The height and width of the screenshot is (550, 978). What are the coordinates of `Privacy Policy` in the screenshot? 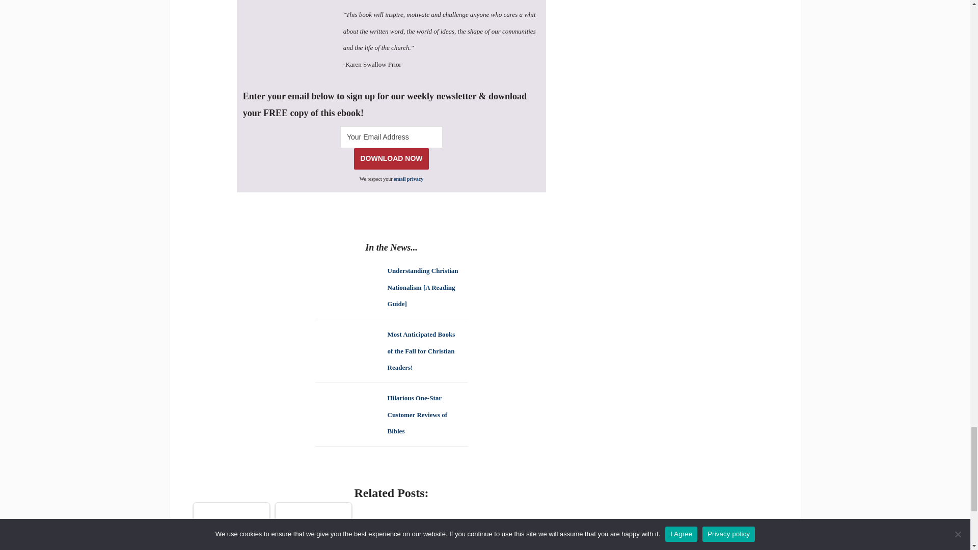 It's located at (409, 179).